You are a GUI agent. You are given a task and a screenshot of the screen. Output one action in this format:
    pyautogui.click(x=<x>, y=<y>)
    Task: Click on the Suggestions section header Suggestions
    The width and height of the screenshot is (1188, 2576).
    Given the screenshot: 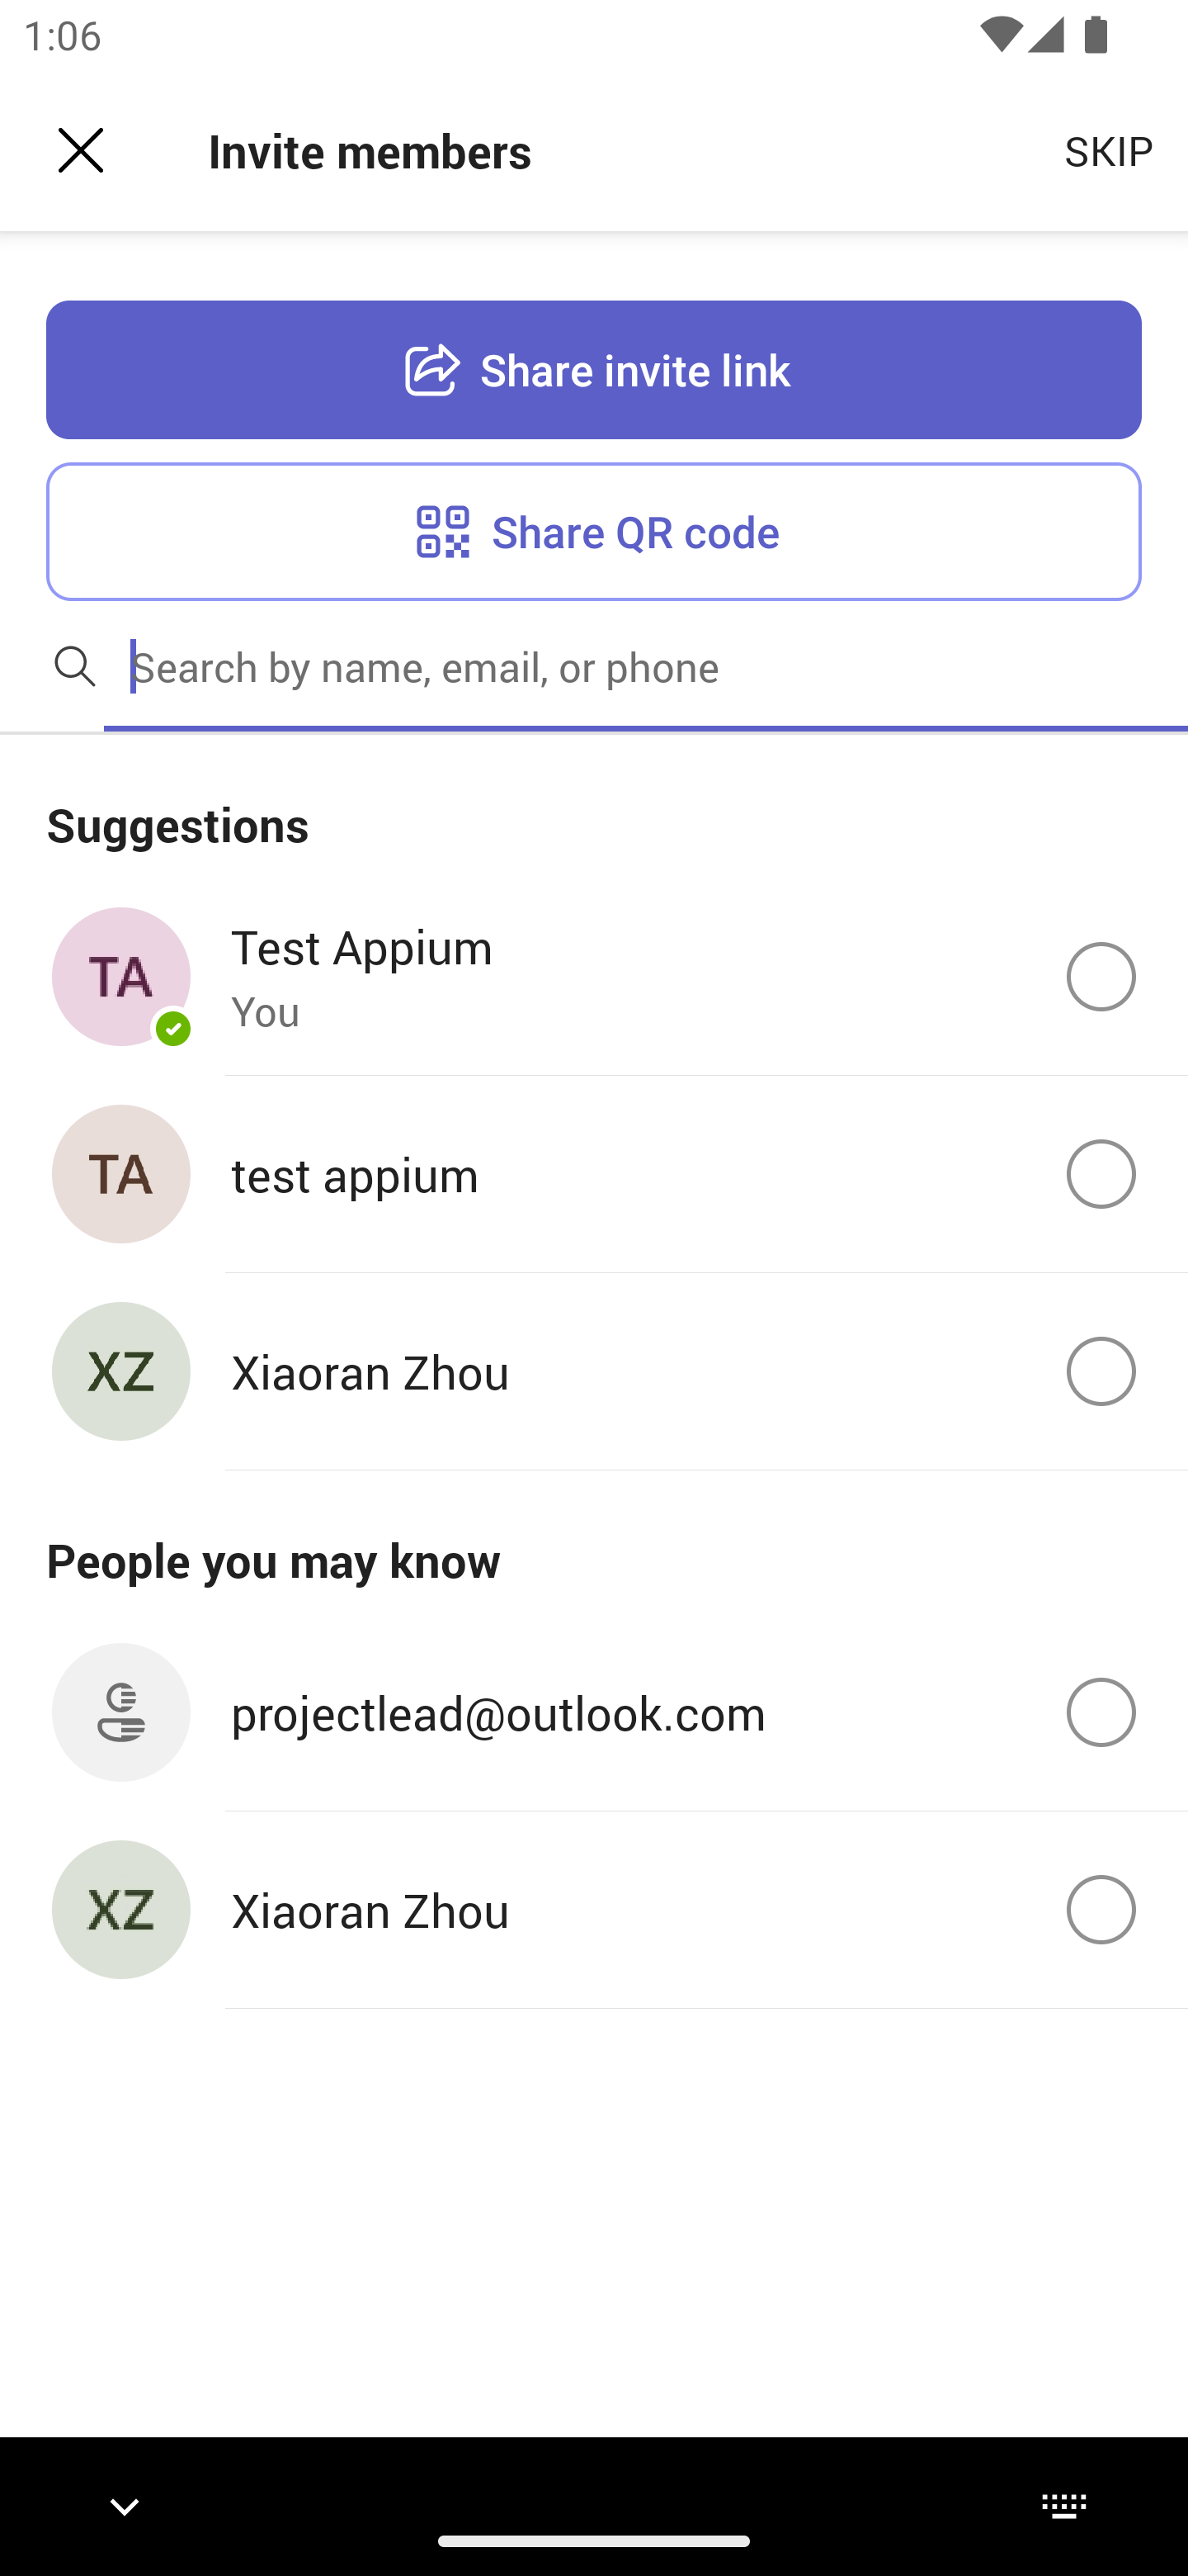 What is the action you would take?
    pyautogui.click(x=594, y=806)
    